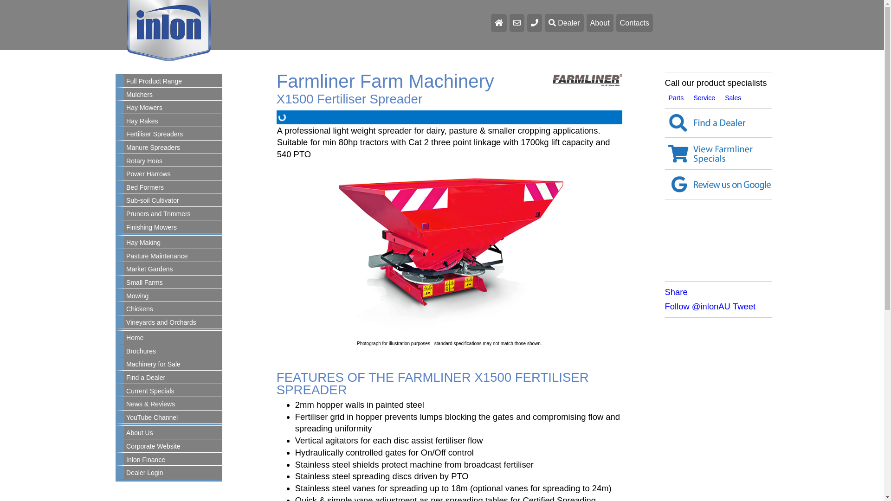 The height and width of the screenshot is (501, 891). What do you see at coordinates (173, 82) in the screenshot?
I see `Full Product Range` at bounding box center [173, 82].